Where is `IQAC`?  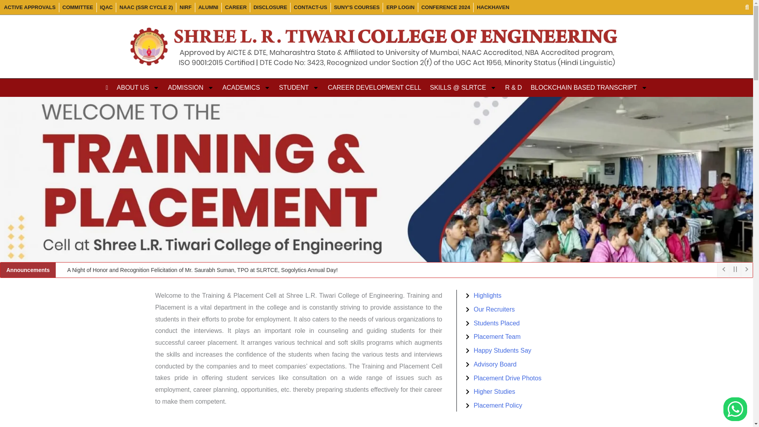 IQAC is located at coordinates (107, 7).